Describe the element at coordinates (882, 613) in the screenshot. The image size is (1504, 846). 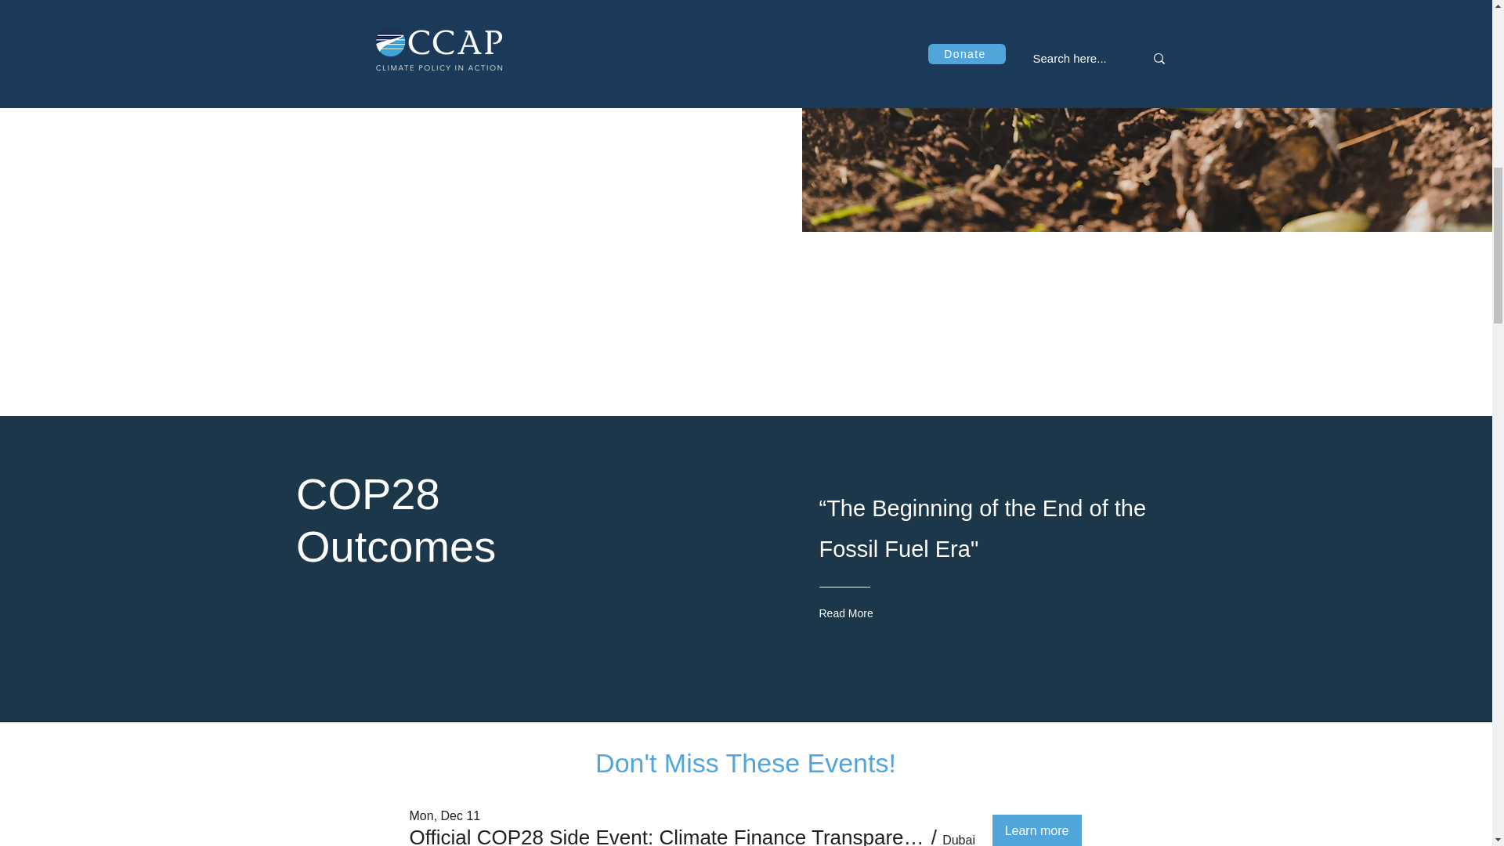
I see `Read More` at that location.